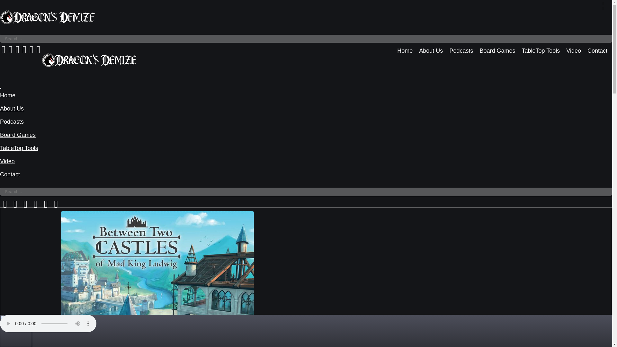 The image size is (617, 347). I want to click on Home, so click(405, 51).